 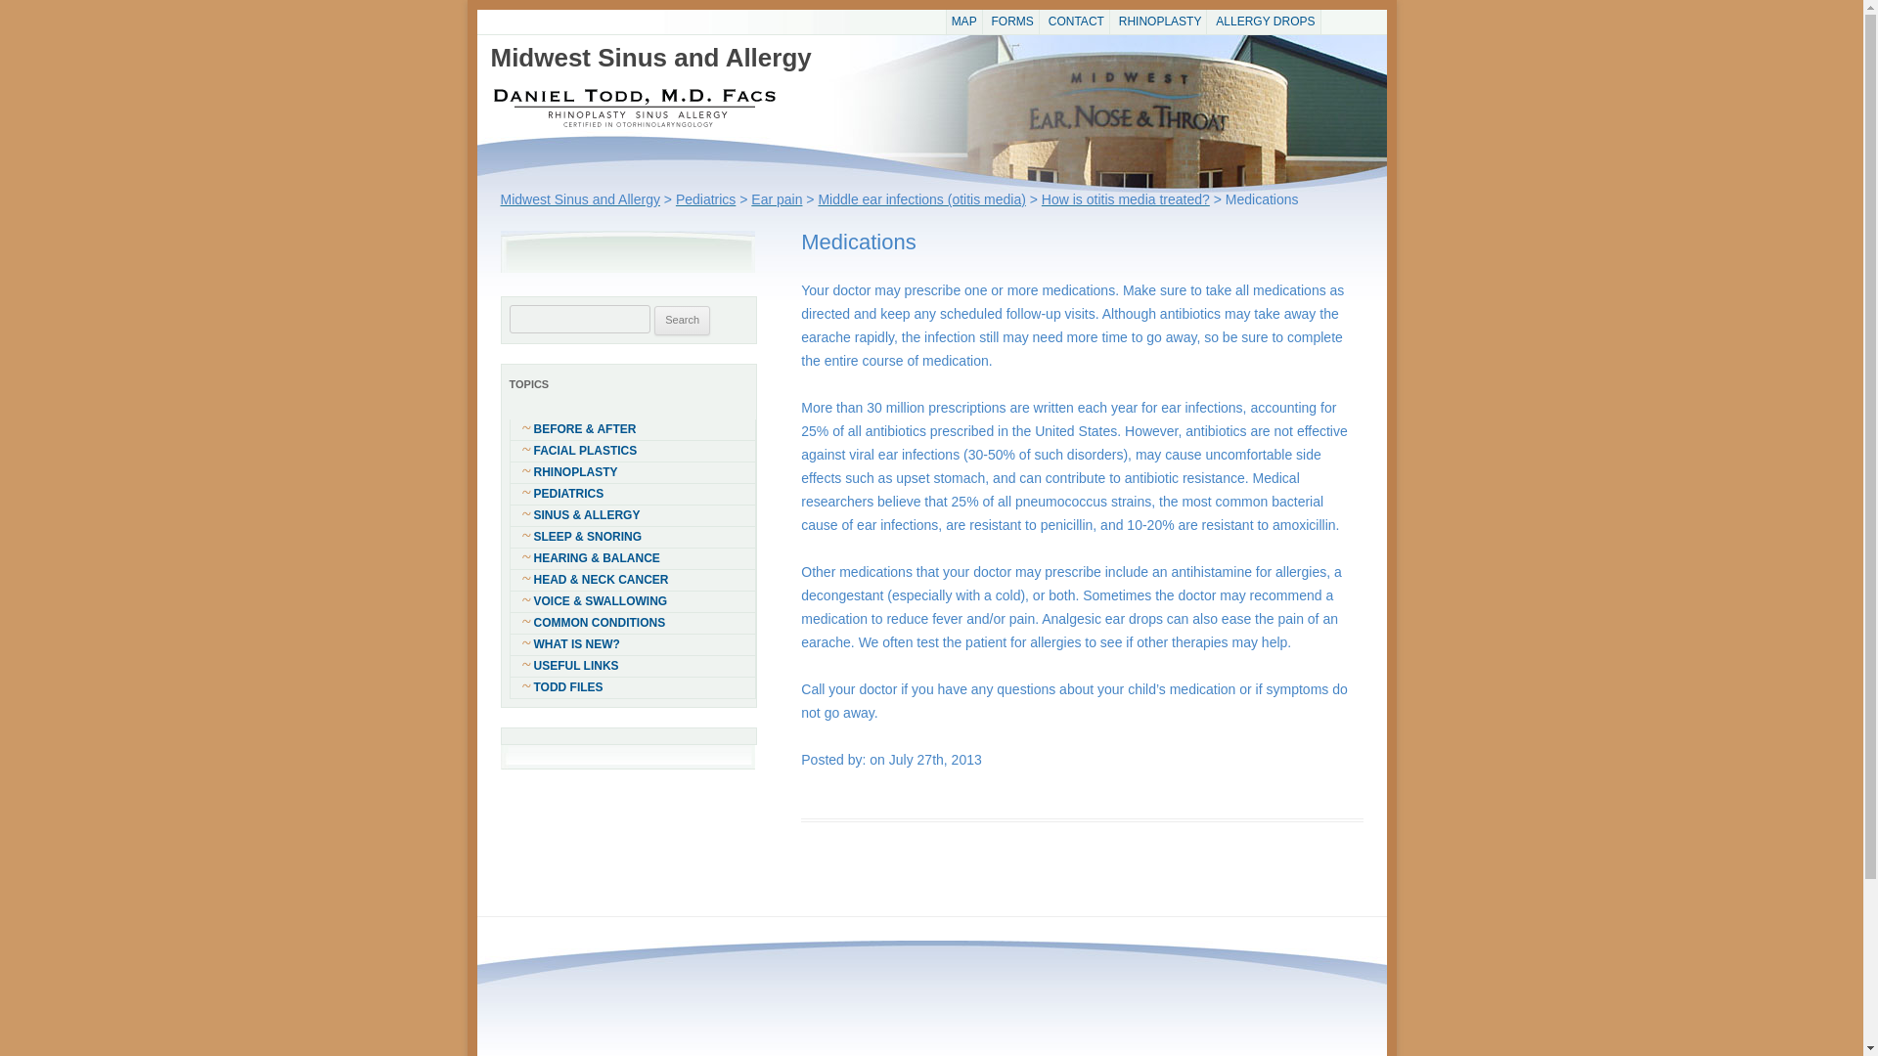 I want to click on FACIAL PLASTICS, so click(x=632, y=451).